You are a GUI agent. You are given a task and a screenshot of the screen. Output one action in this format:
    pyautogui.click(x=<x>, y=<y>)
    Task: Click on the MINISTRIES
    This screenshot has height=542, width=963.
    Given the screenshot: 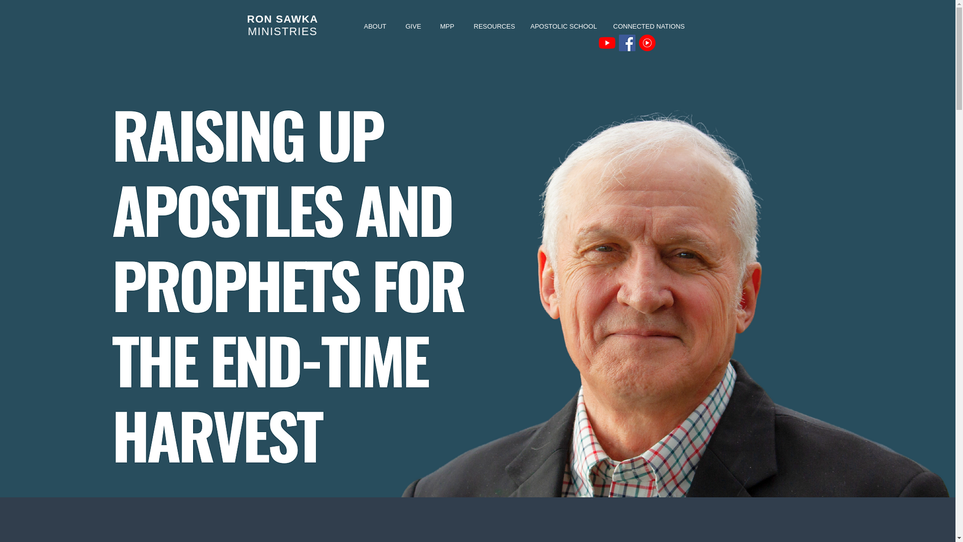 What is the action you would take?
    pyautogui.click(x=282, y=31)
    